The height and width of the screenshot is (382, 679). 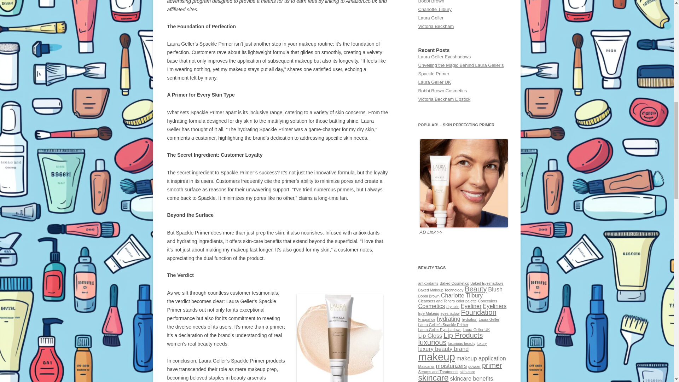 I want to click on Bobbi Brown, so click(x=431, y=1).